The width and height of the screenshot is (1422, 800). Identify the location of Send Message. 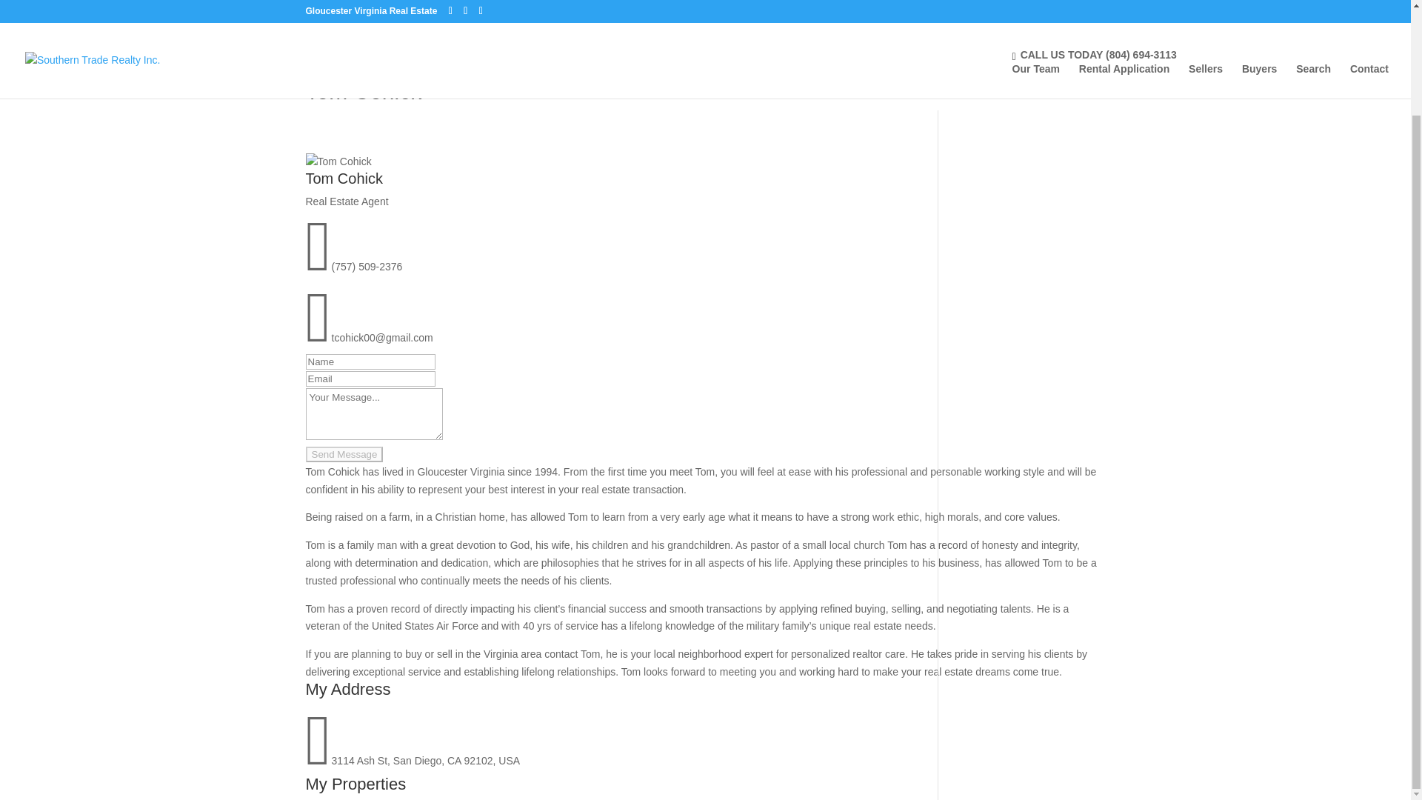
(344, 454).